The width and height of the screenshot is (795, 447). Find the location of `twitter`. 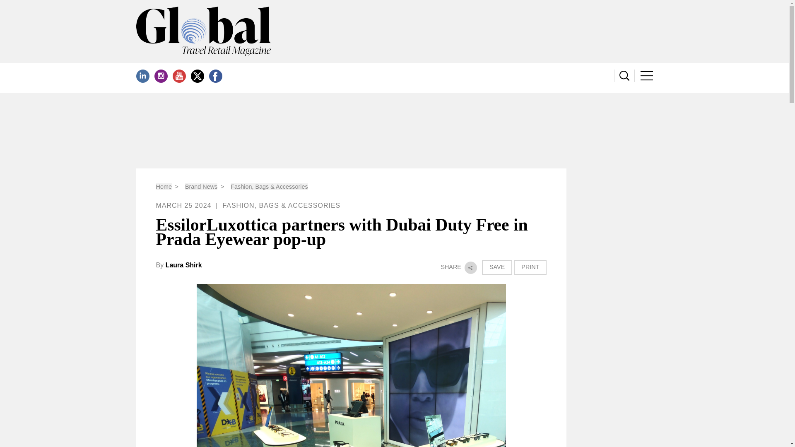

twitter is located at coordinates (197, 76).